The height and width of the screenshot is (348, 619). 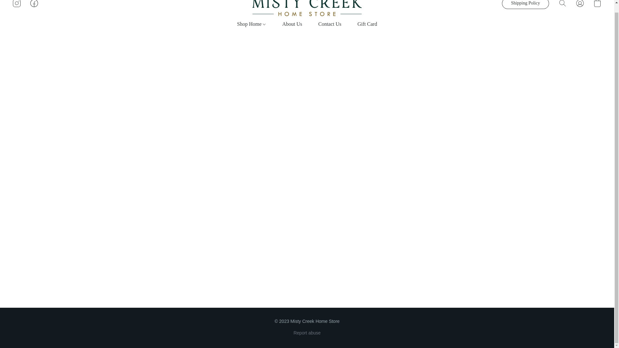 I want to click on Search the website, so click(x=563, y=5).